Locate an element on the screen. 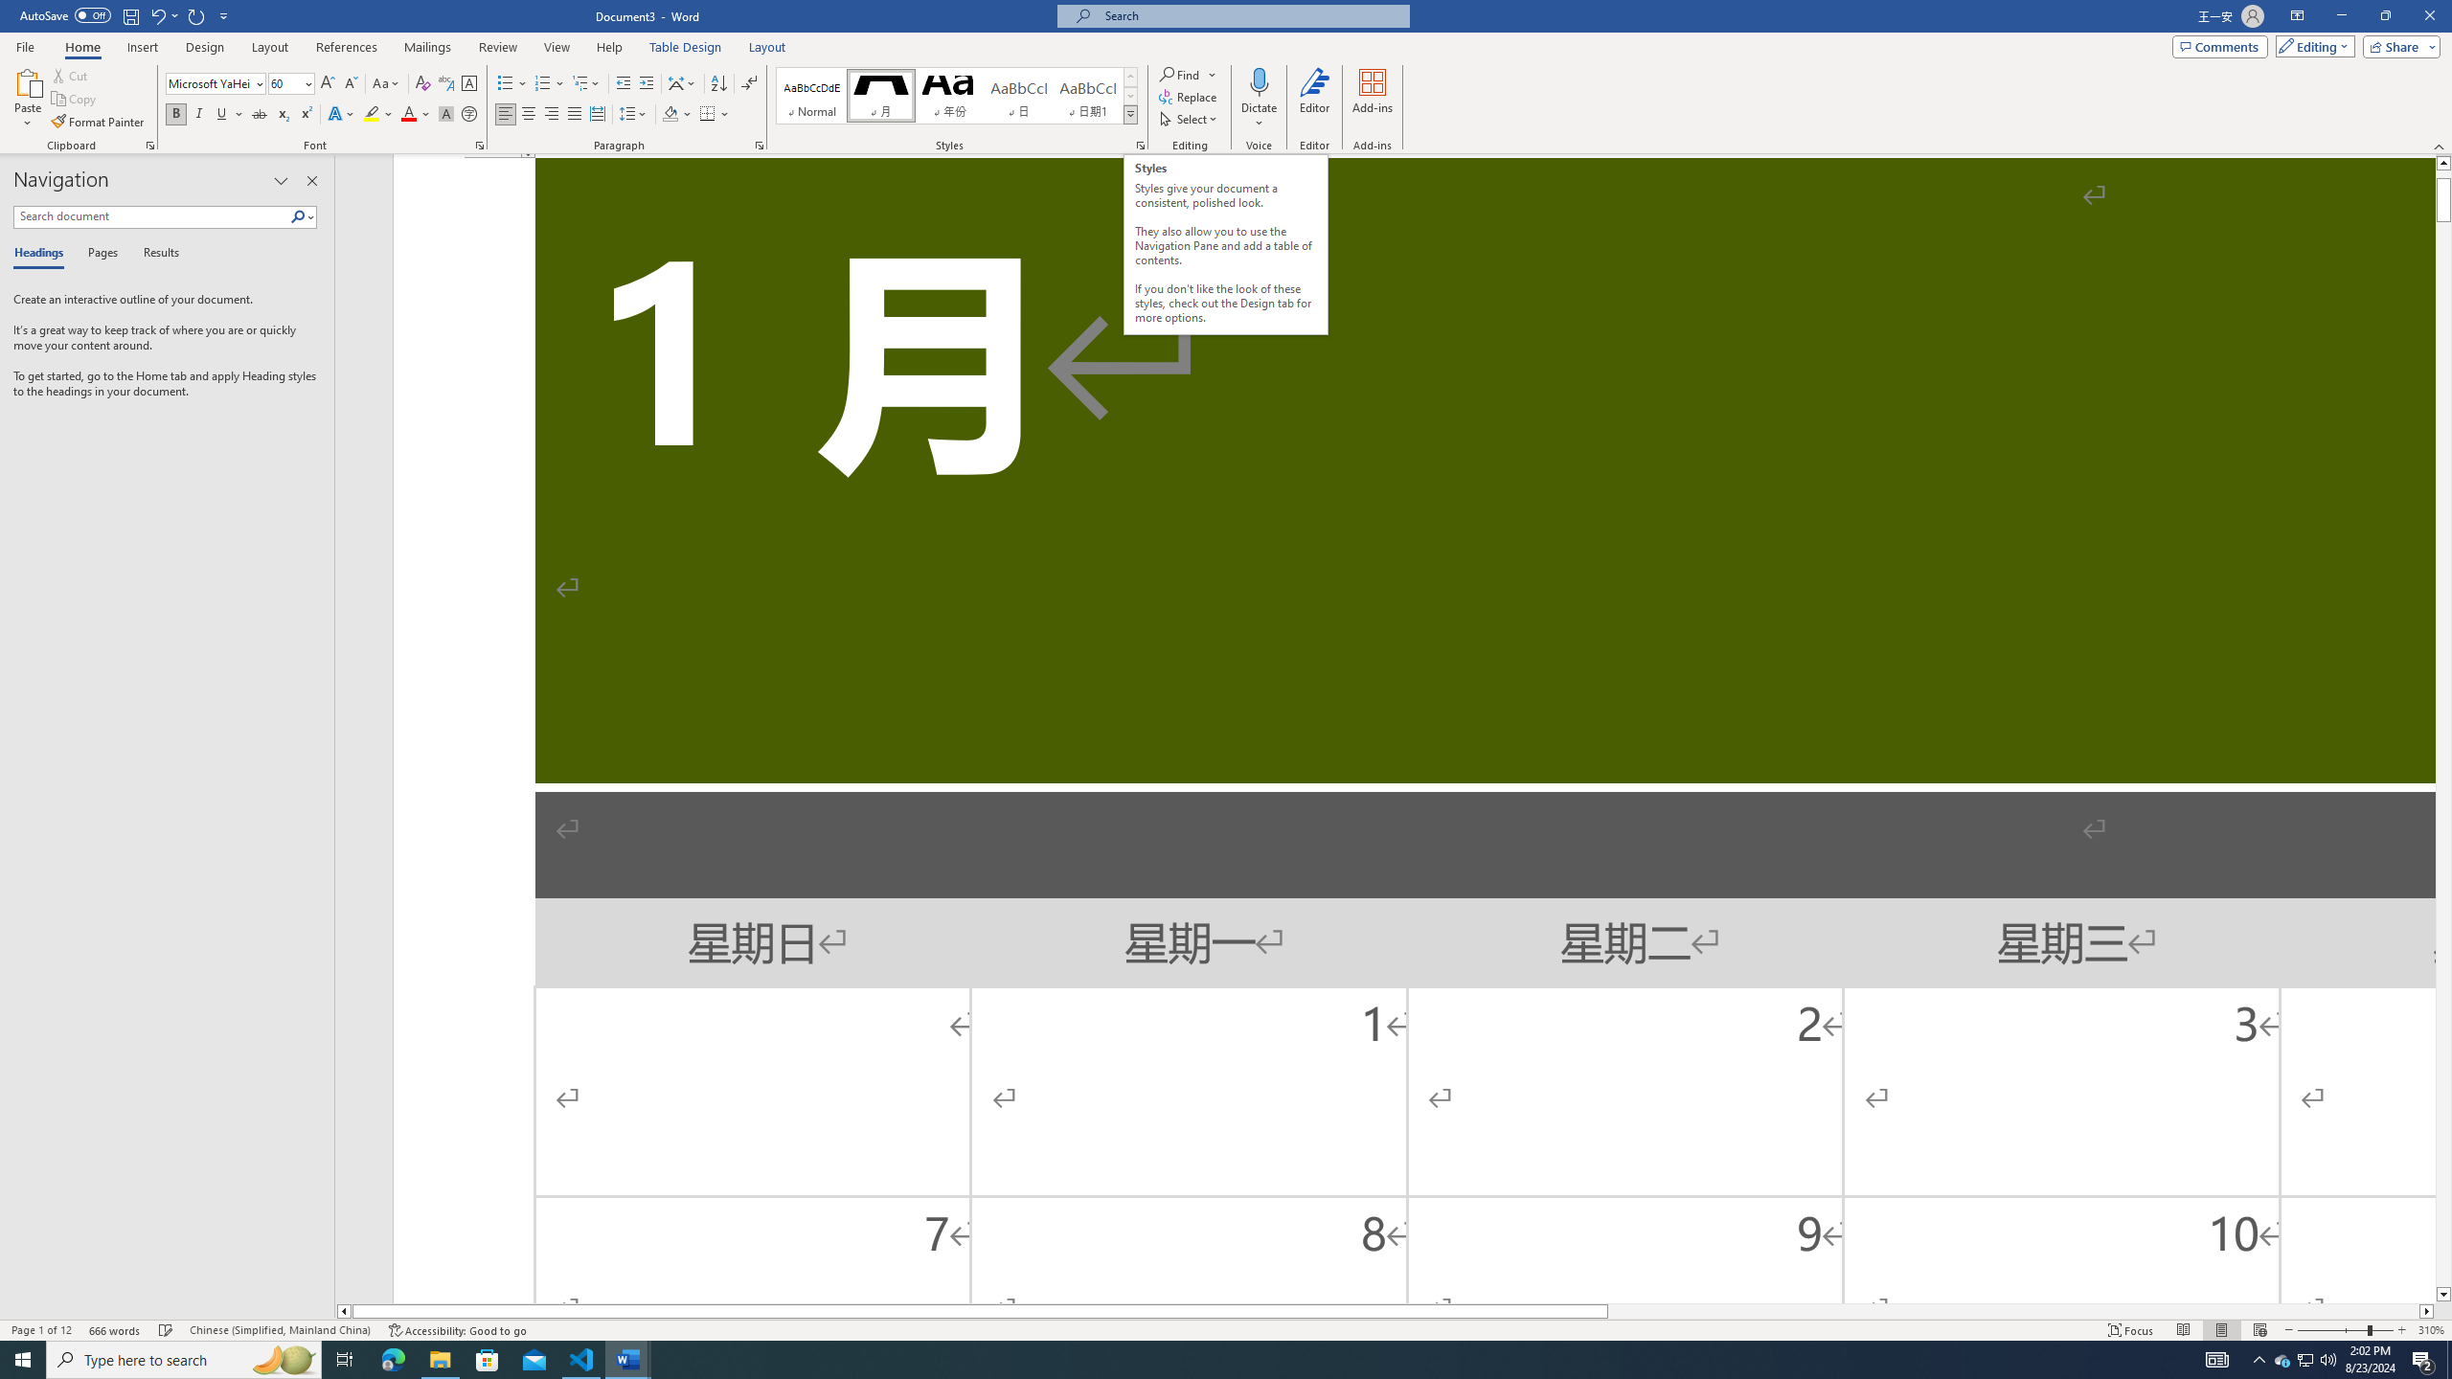  Search document is located at coordinates (151, 216).